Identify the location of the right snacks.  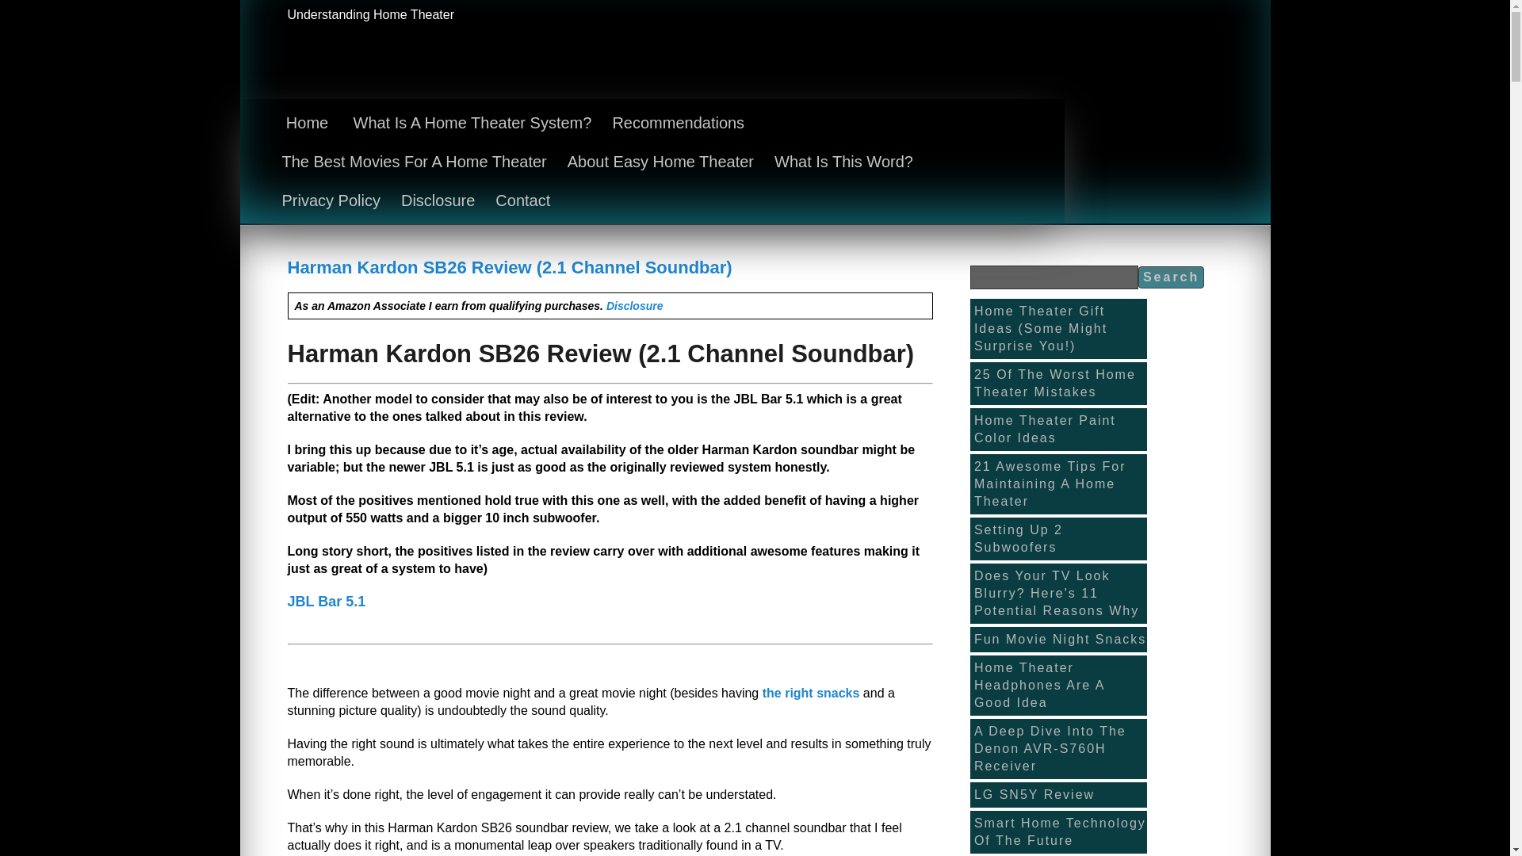
(810, 693).